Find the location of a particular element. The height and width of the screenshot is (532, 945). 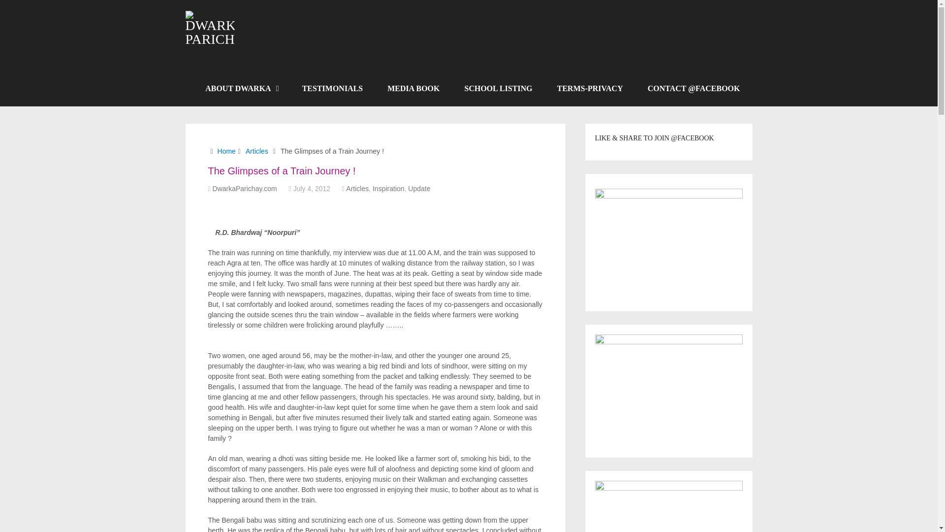

Inspiration is located at coordinates (388, 188).